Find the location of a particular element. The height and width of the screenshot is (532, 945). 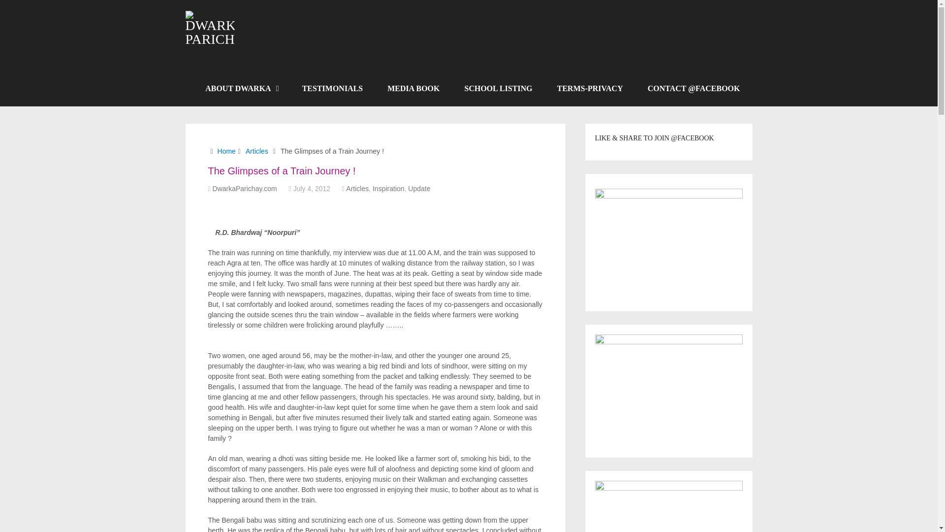

Inspiration is located at coordinates (388, 188).